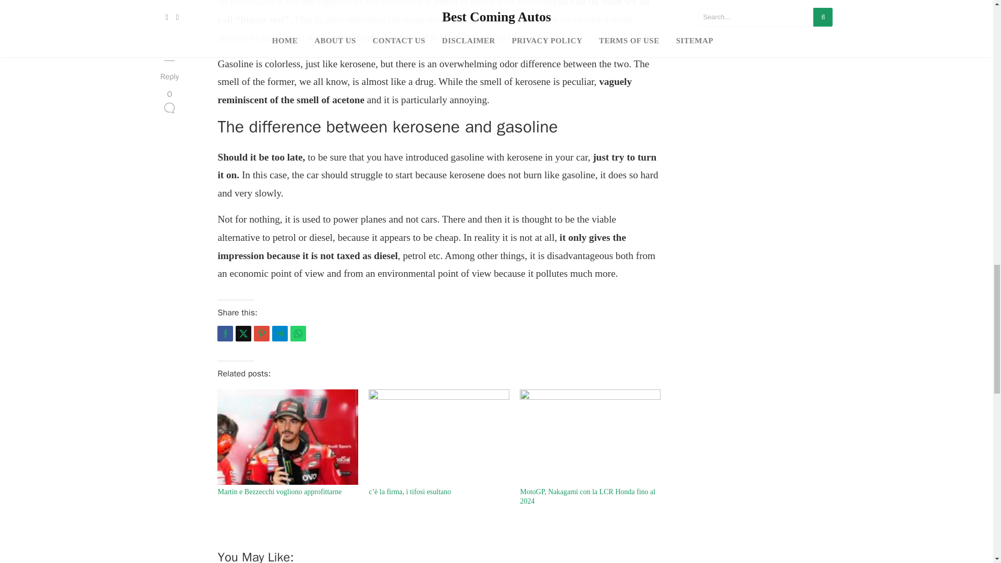 The height and width of the screenshot is (563, 1001). Describe the element at coordinates (590, 437) in the screenshot. I see `Permalink to: MotoGP, Nakagami con la LCR Honda fino al 2024` at that location.